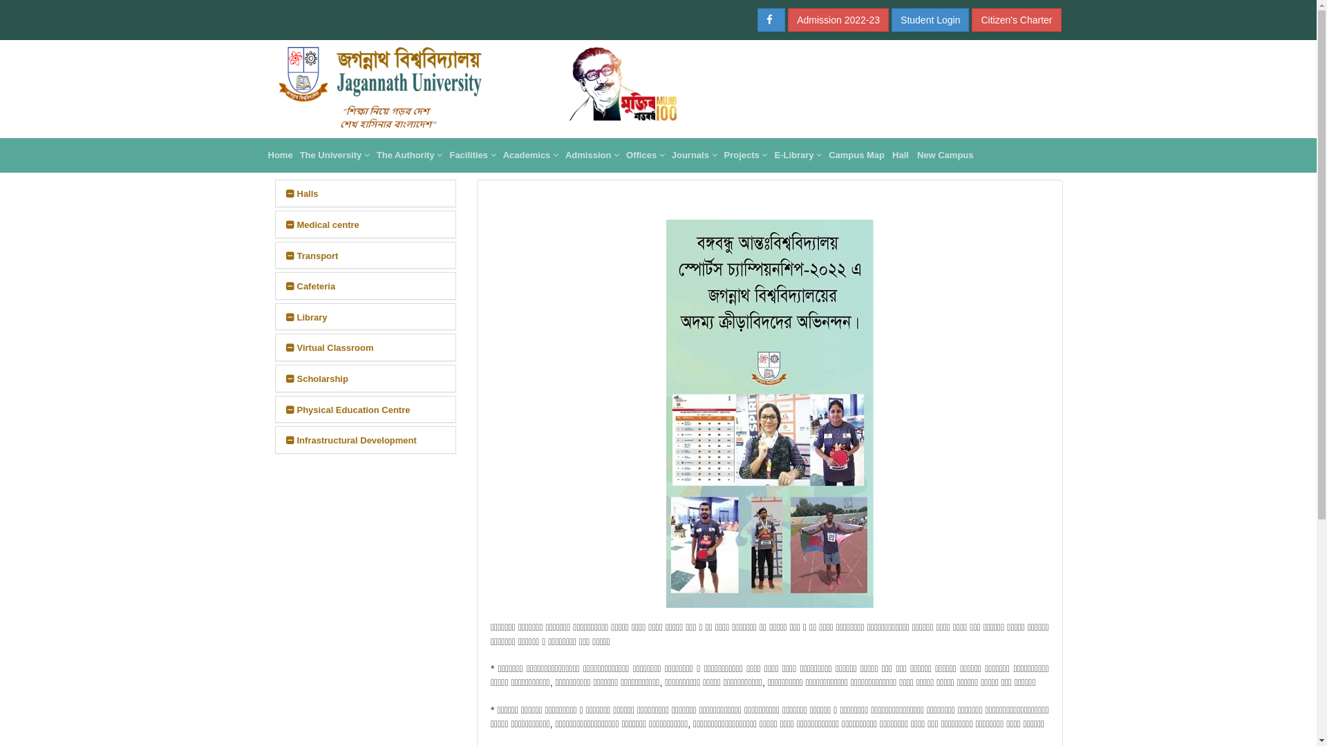 This screenshot has height=746, width=1327. I want to click on Admission 2022-23, so click(838, 20).